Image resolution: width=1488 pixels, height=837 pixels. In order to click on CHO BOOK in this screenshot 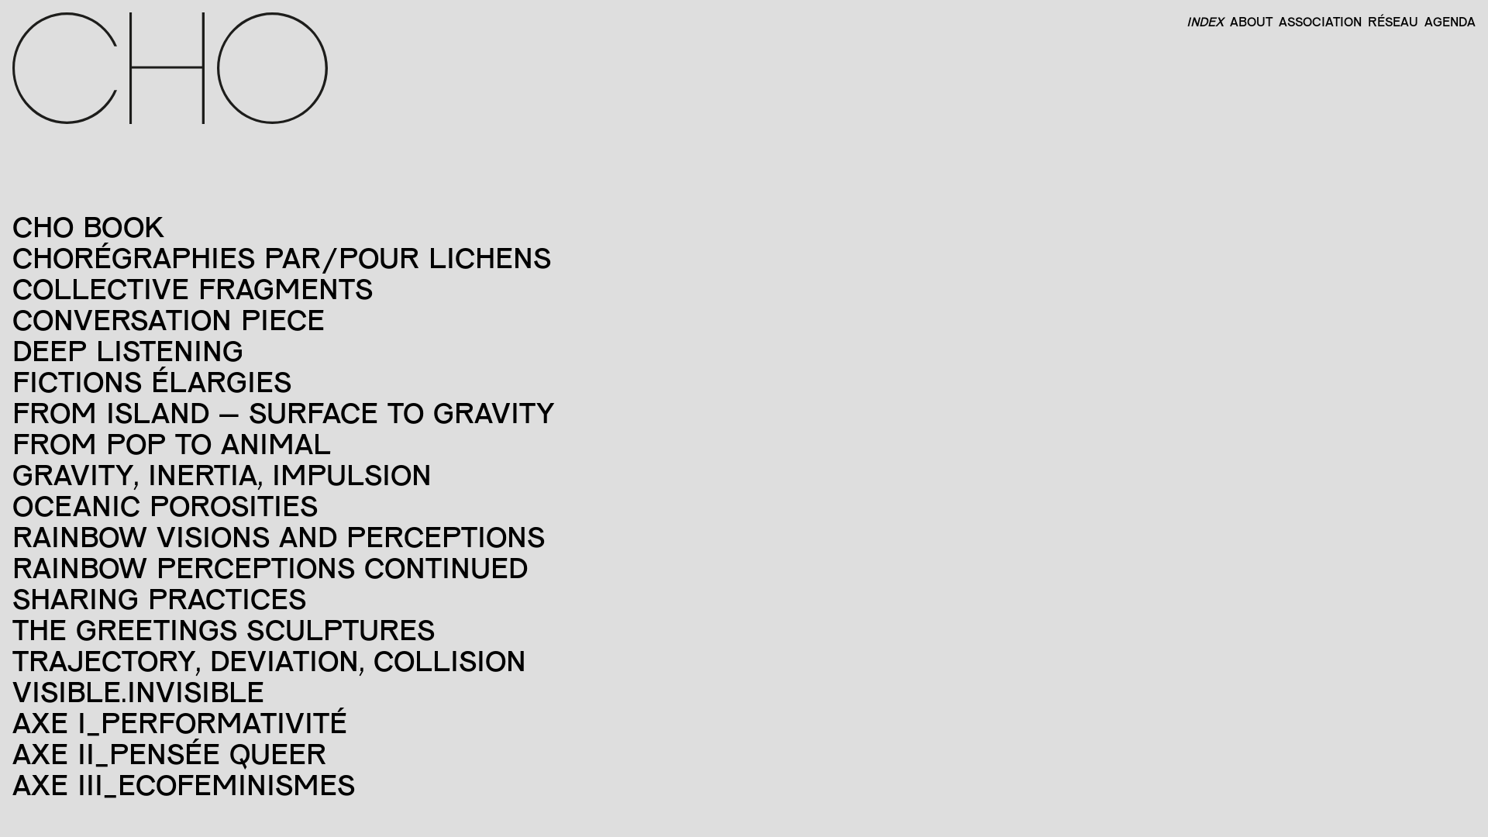, I will do `click(88, 226)`.